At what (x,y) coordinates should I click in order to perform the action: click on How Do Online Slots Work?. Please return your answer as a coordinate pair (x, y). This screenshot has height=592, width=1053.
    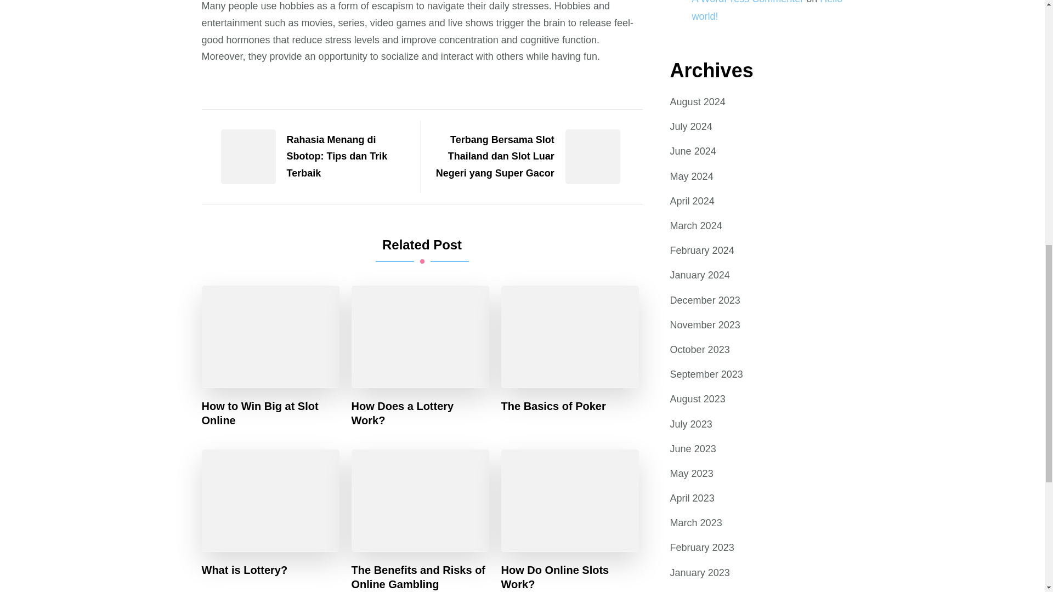
    Looking at the image, I should click on (570, 577).